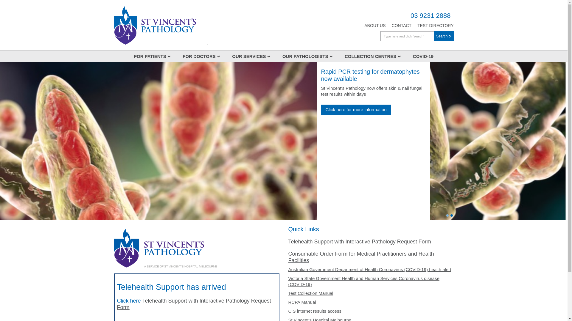 Image resolution: width=572 pixels, height=321 pixels. Describe the element at coordinates (447, 215) in the screenshot. I see `1` at that location.